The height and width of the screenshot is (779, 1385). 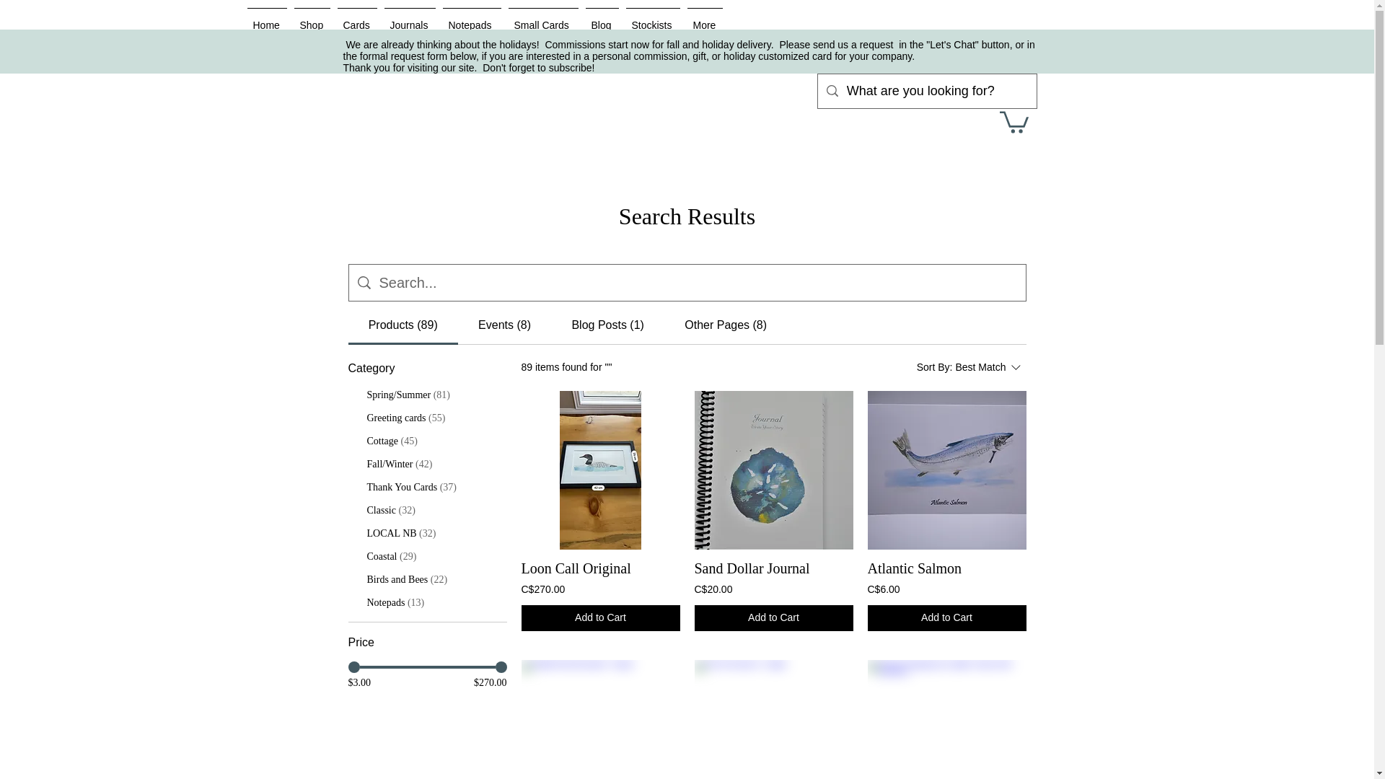 I want to click on Loon Call Original , so click(x=575, y=568).